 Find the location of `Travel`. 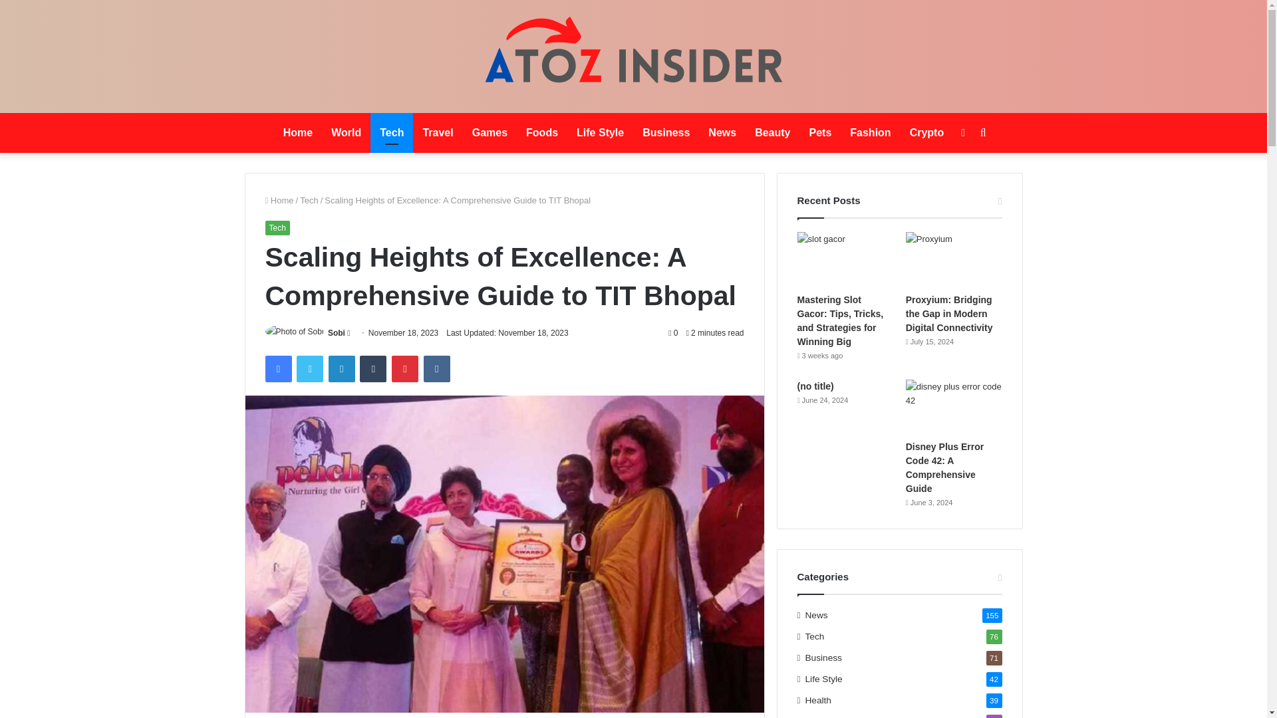

Travel is located at coordinates (438, 133).